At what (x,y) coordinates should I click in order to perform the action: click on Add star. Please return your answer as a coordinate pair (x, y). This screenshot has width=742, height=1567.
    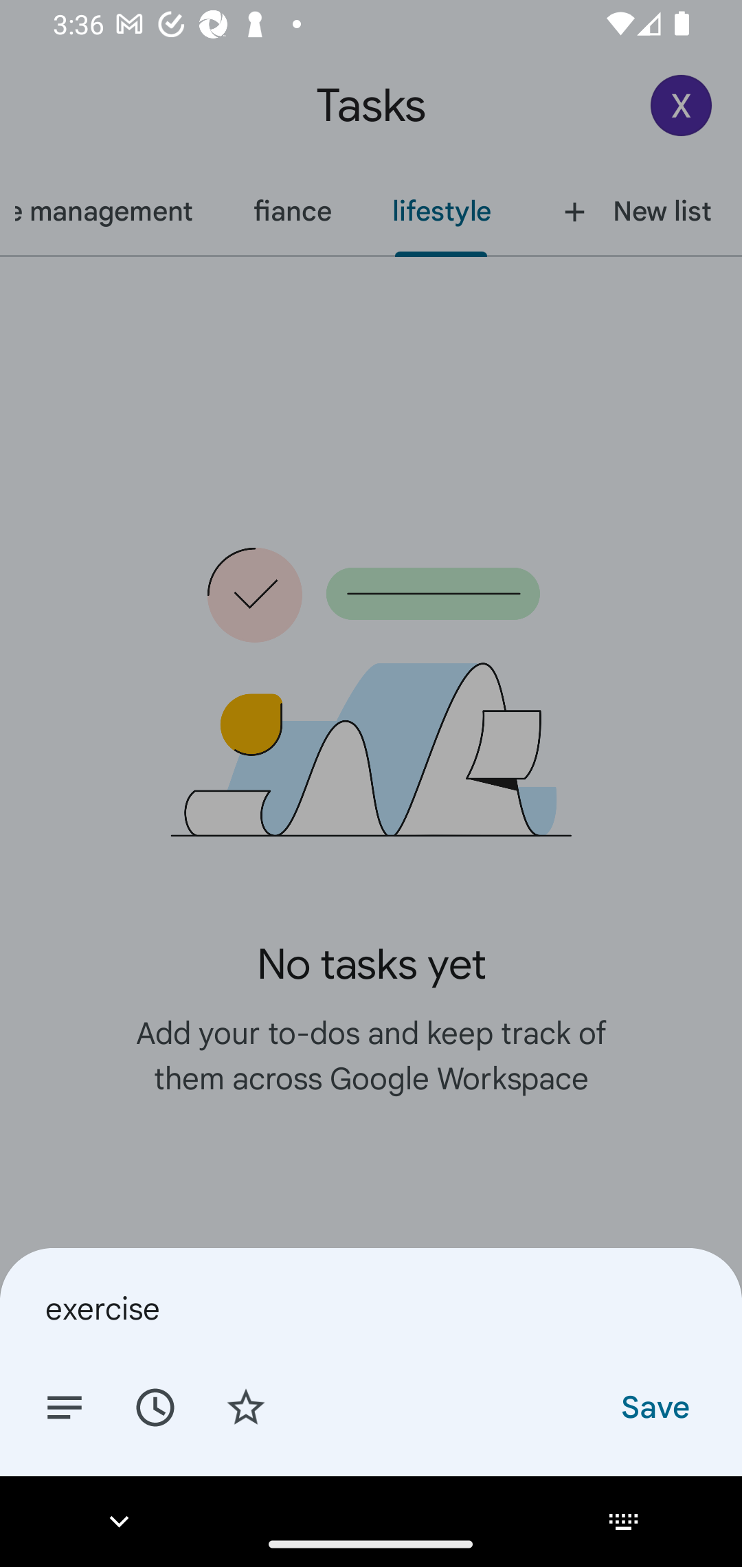
    Looking at the image, I should click on (246, 1406).